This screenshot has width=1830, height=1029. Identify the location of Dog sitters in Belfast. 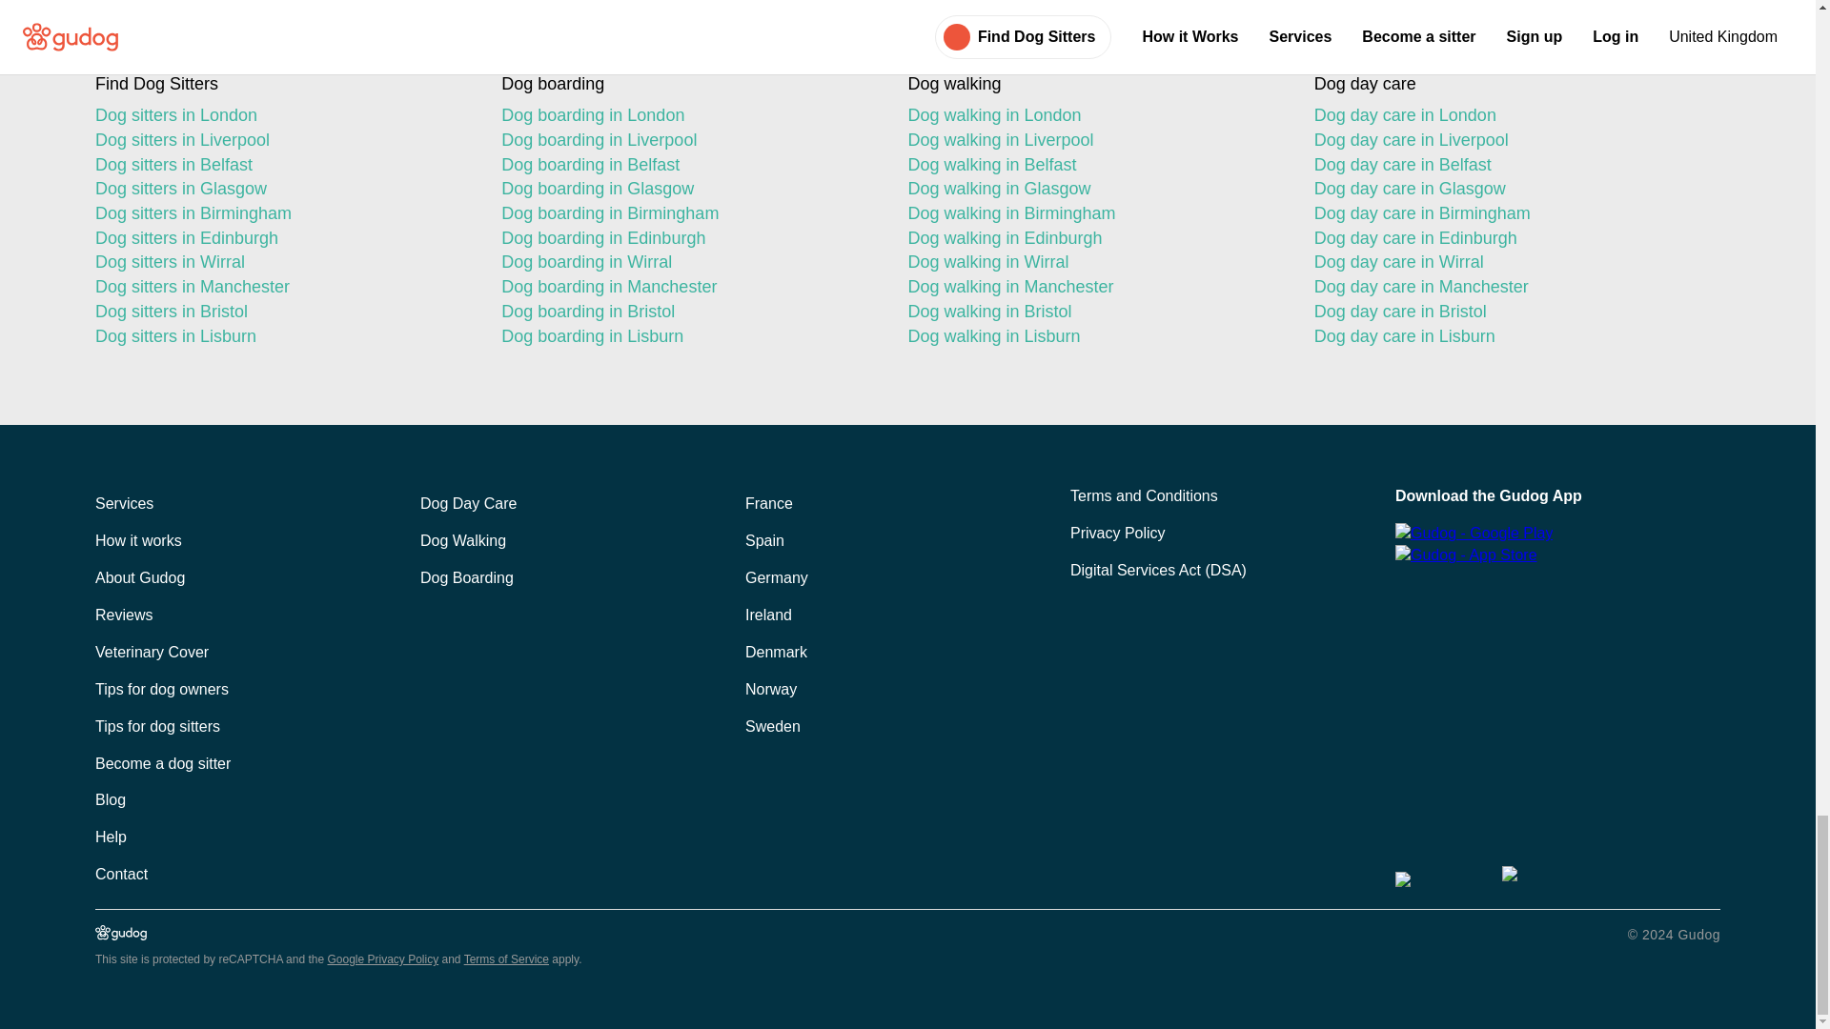
(282, 164).